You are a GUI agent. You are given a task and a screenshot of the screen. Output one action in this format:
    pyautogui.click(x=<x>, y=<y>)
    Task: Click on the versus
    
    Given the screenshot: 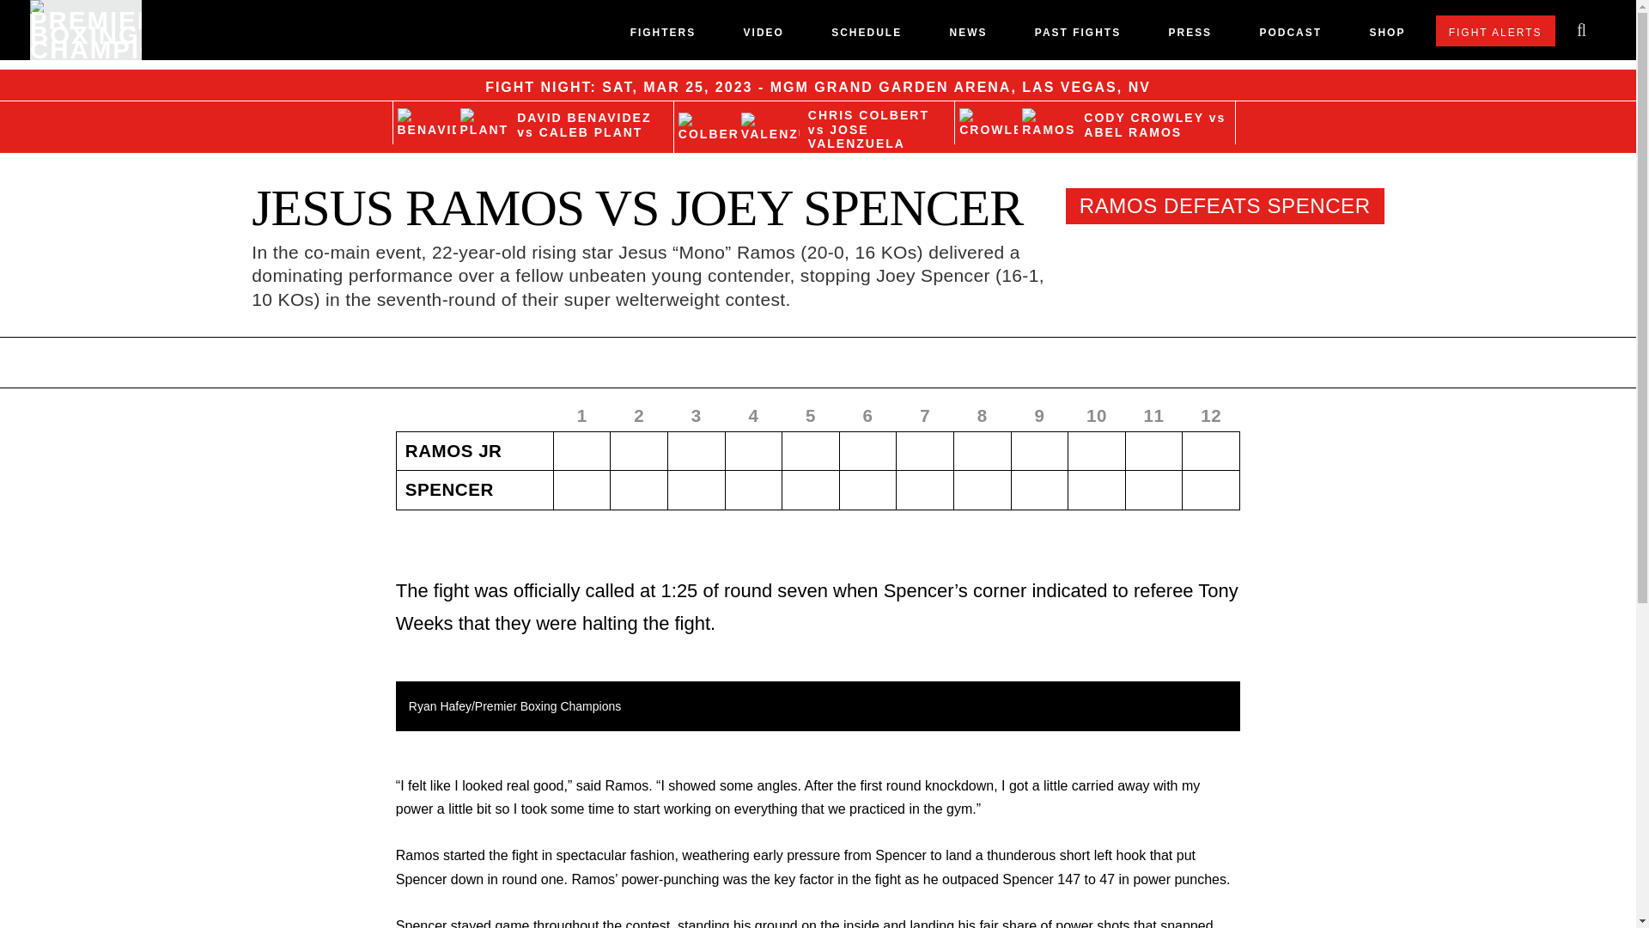 What is the action you would take?
    pyautogui.click(x=526, y=132)
    